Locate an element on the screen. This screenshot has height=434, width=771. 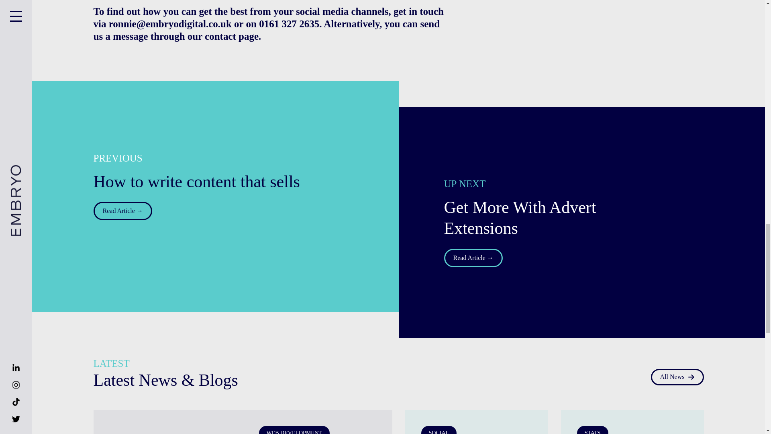
SOCIAL is located at coordinates (439, 430).